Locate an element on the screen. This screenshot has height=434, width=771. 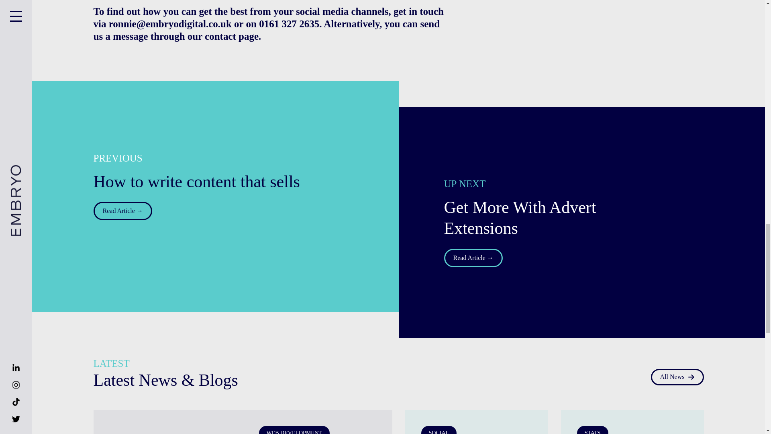
SOCIAL is located at coordinates (439, 430).